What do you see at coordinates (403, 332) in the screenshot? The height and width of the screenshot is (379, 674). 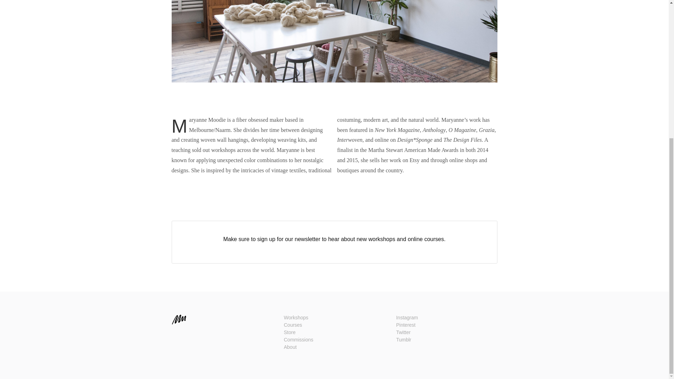 I see `Twitter` at bounding box center [403, 332].